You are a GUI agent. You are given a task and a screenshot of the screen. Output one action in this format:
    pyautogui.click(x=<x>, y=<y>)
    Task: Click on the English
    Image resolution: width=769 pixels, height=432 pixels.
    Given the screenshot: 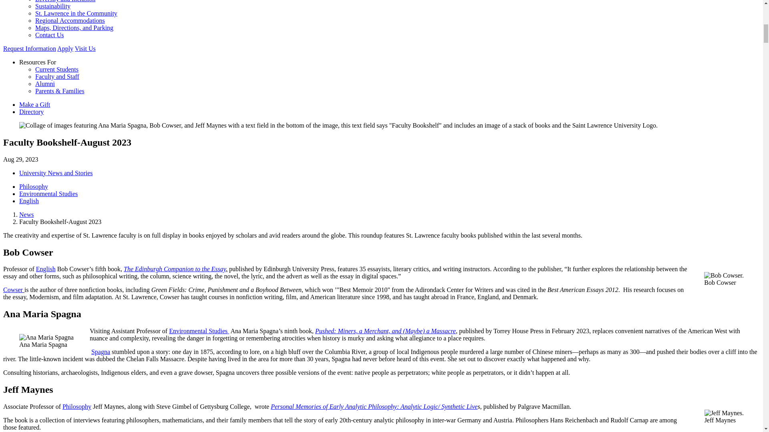 What is the action you would take?
    pyautogui.click(x=46, y=269)
    